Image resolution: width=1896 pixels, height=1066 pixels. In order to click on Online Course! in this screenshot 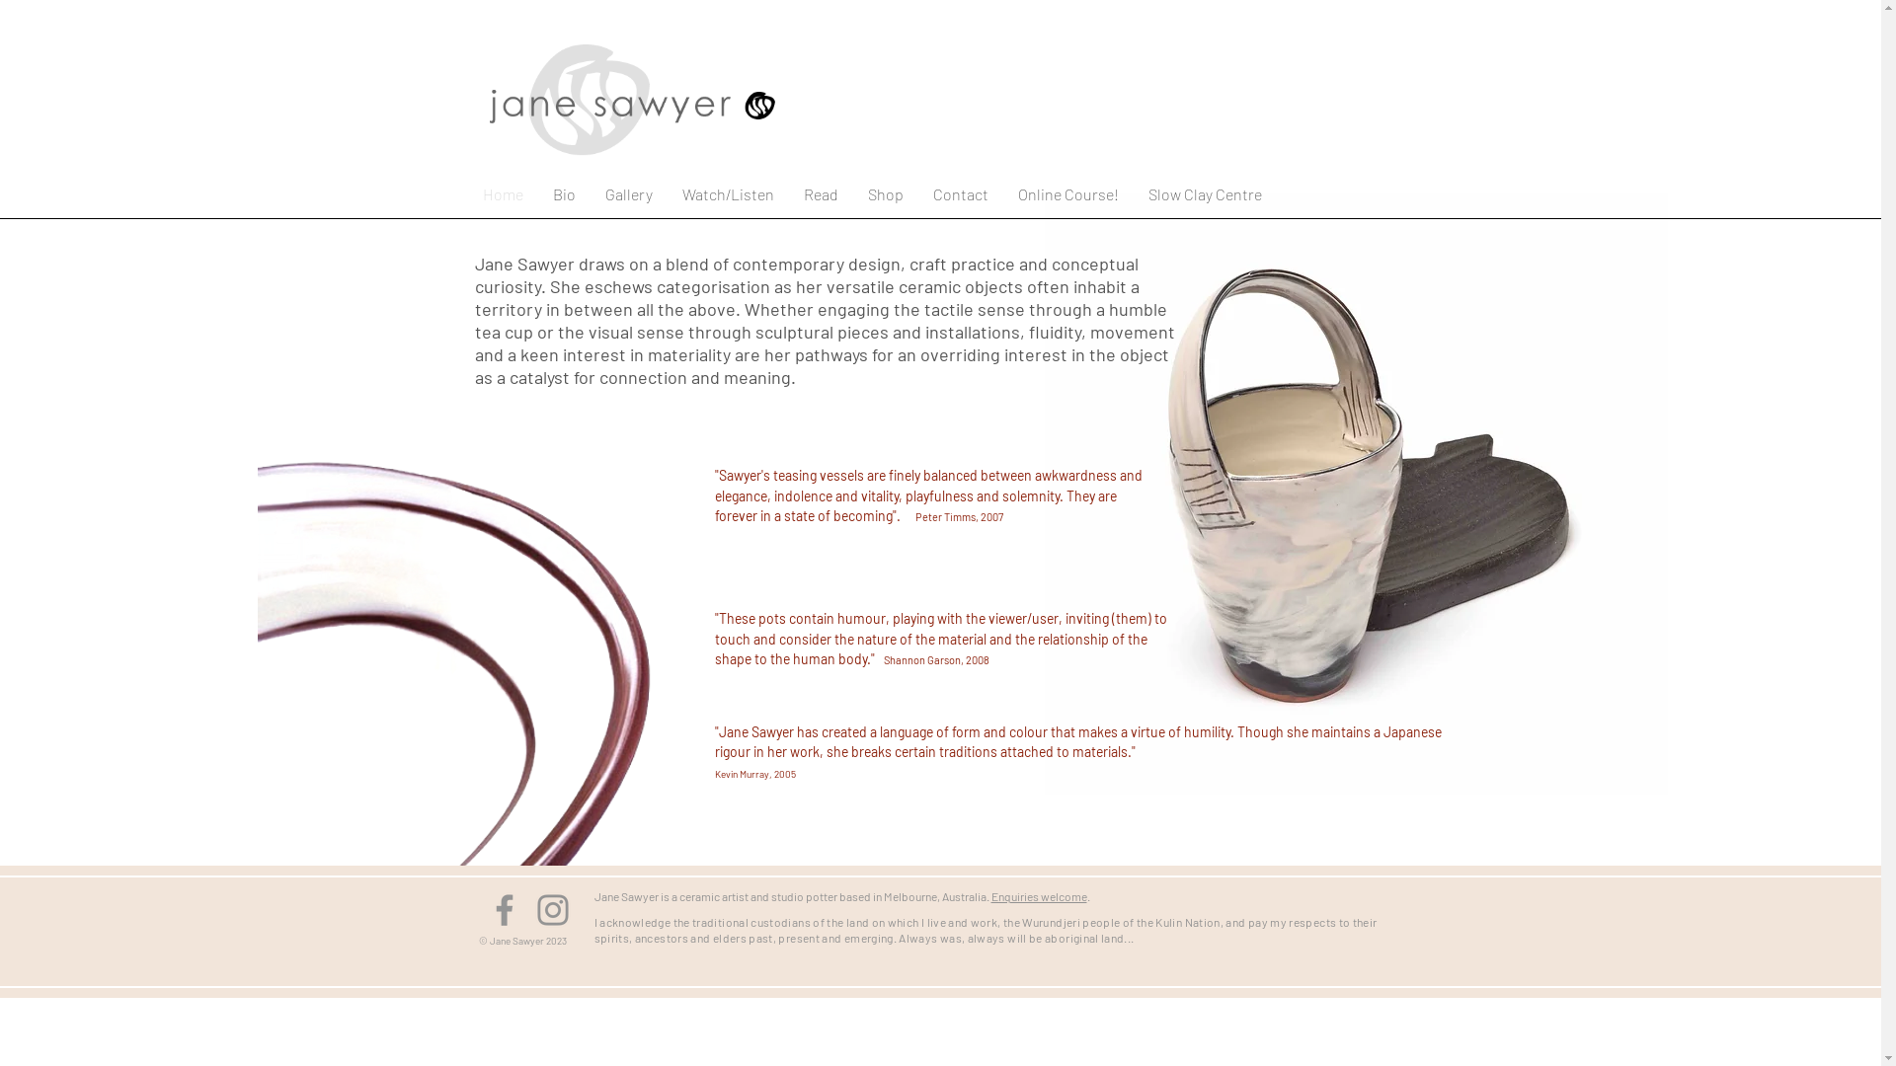, I will do `click(1068, 194)`.